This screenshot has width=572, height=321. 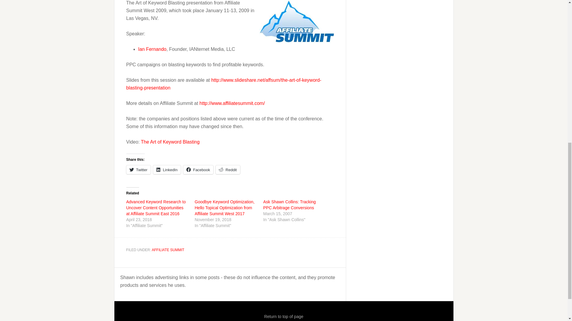 What do you see at coordinates (167, 170) in the screenshot?
I see `LinkedIn` at bounding box center [167, 170].